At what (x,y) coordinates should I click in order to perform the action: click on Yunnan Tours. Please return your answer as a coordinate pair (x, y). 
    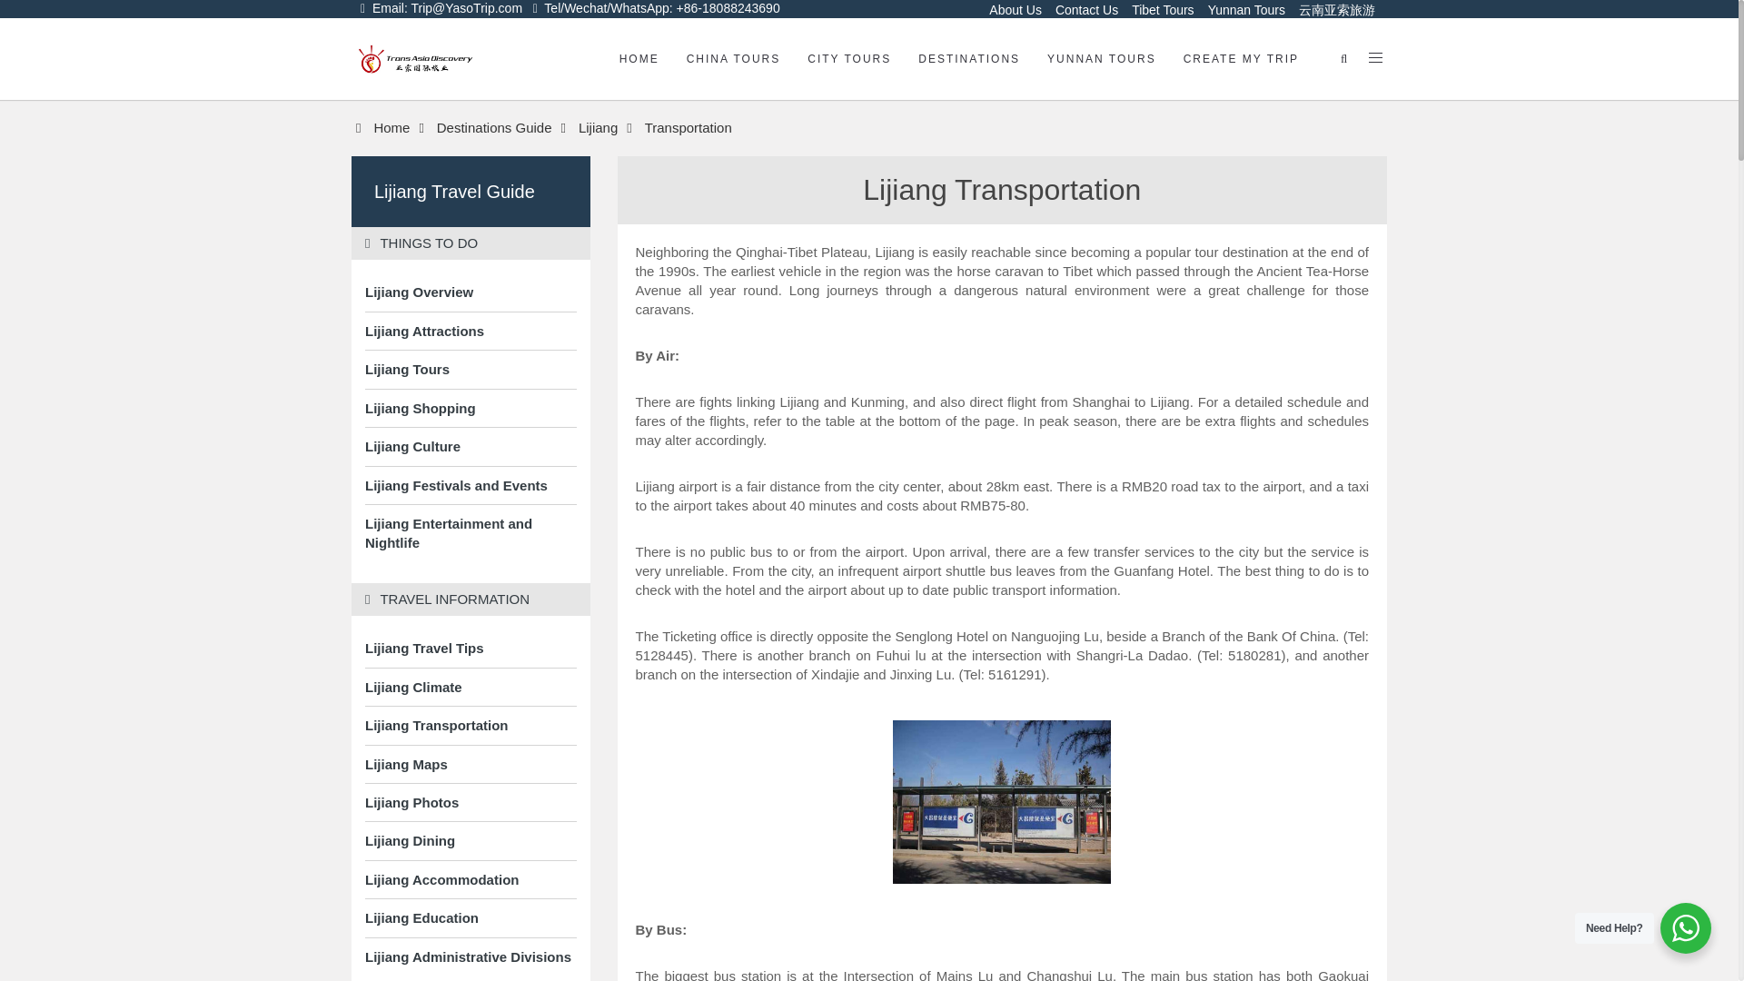
    Looking at the image, I should click on (1244, 10).